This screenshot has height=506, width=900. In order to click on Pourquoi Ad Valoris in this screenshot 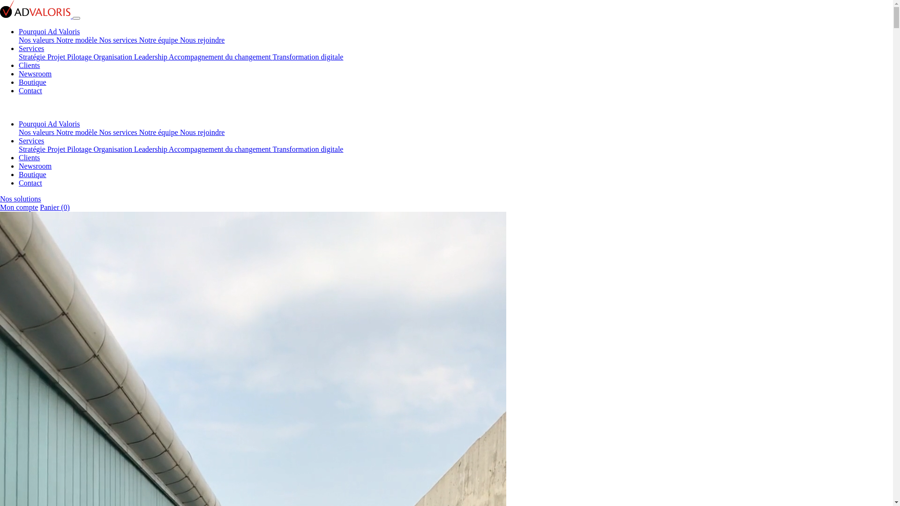, I will do `click(49, 32)`.